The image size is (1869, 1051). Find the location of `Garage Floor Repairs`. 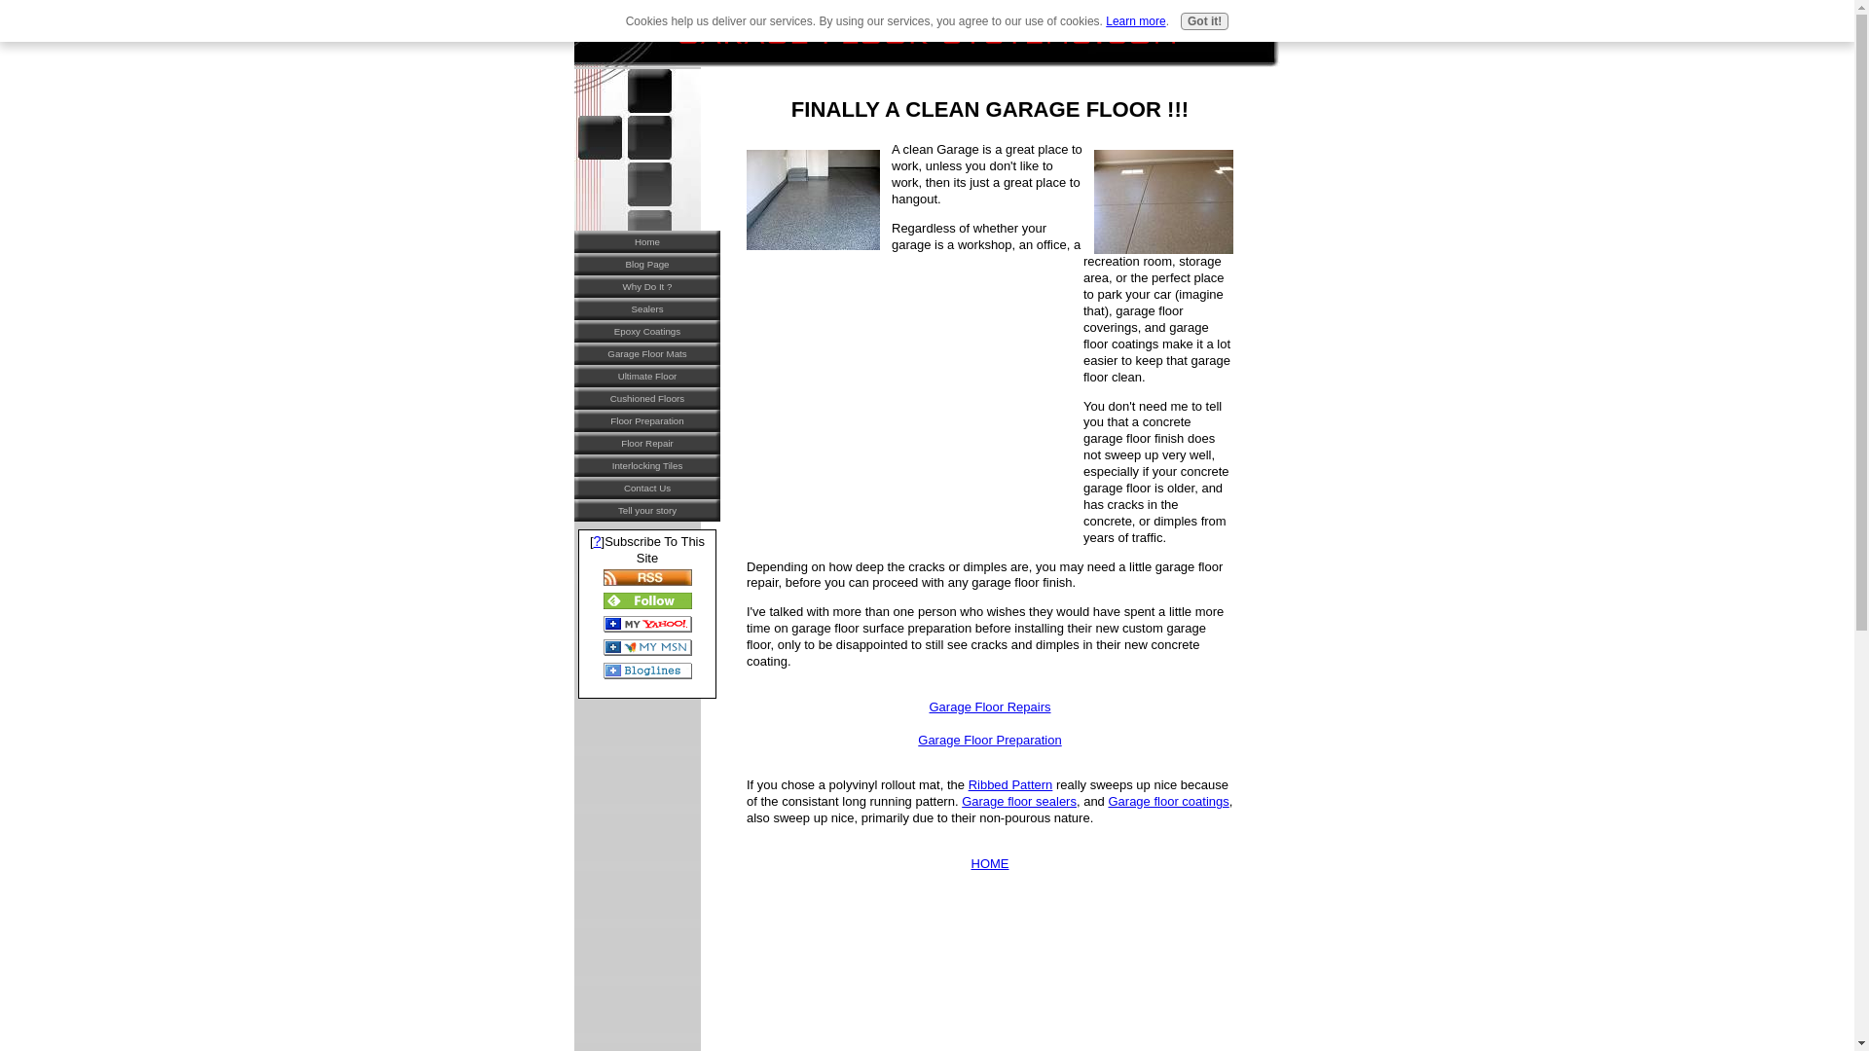

Garage Floor Repairs is located at coordinates (989, 707).